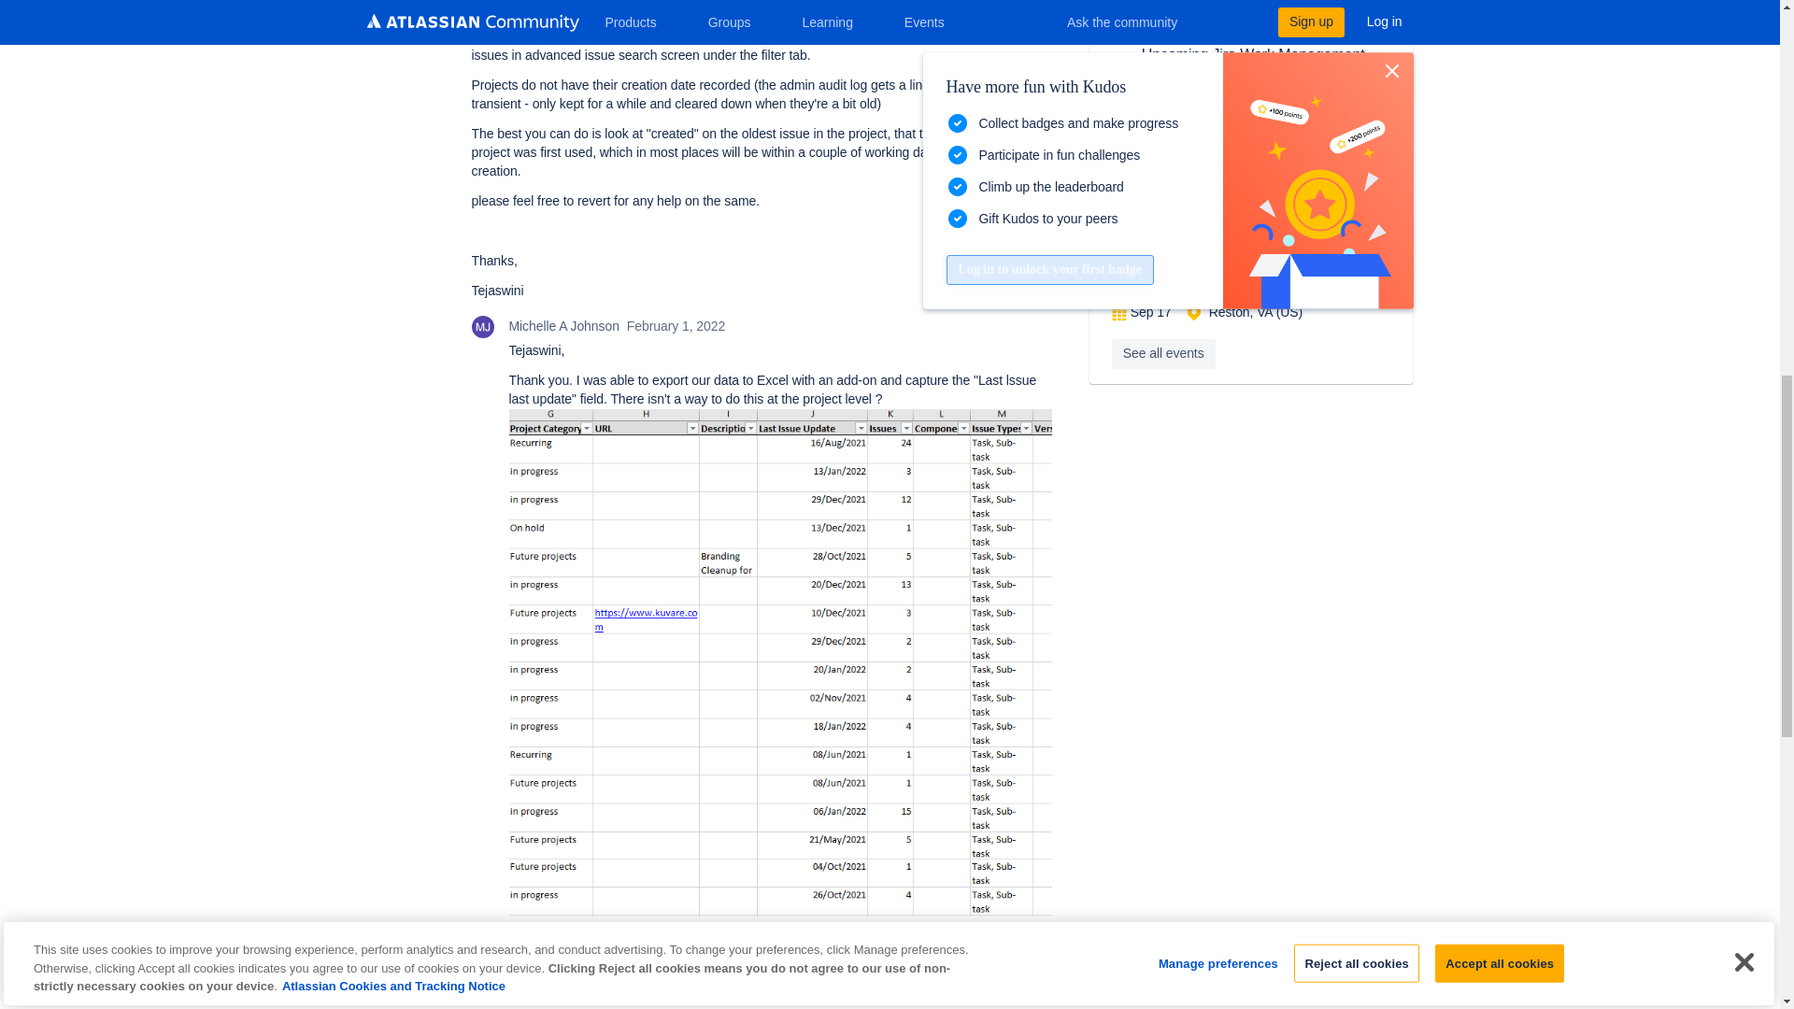 Image resolution: width=1794 pixels, height=1009 pixels. What do you see at coordinates (482, 327) in the screenshot?
I see `Michelle A Johnson` at bounding box center [482, 327].